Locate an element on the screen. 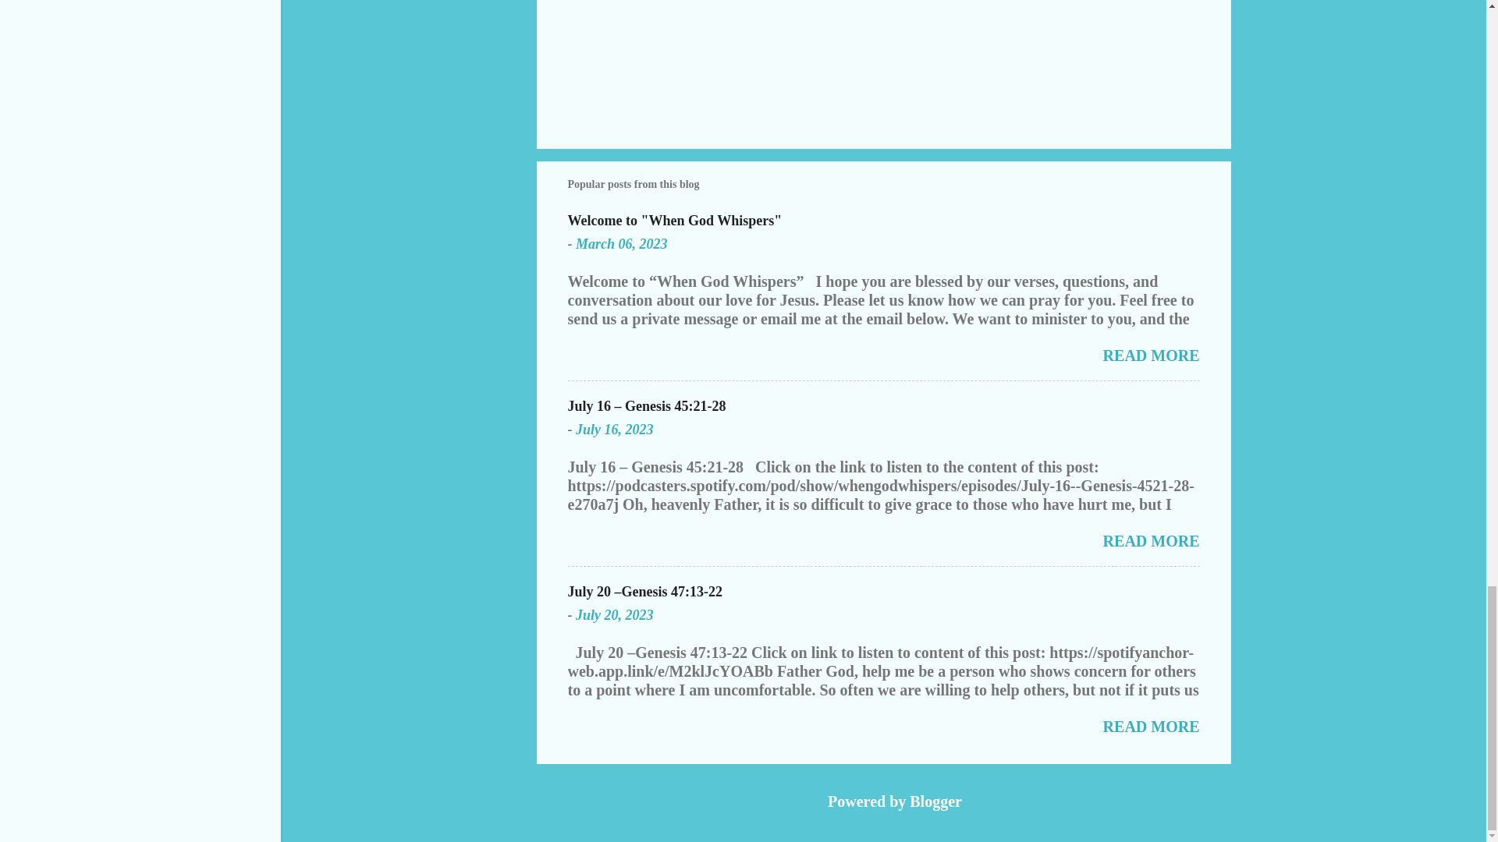 This screenshot has height=842, width=1498. July 20, 2023 is located at coordinates (614, 614).